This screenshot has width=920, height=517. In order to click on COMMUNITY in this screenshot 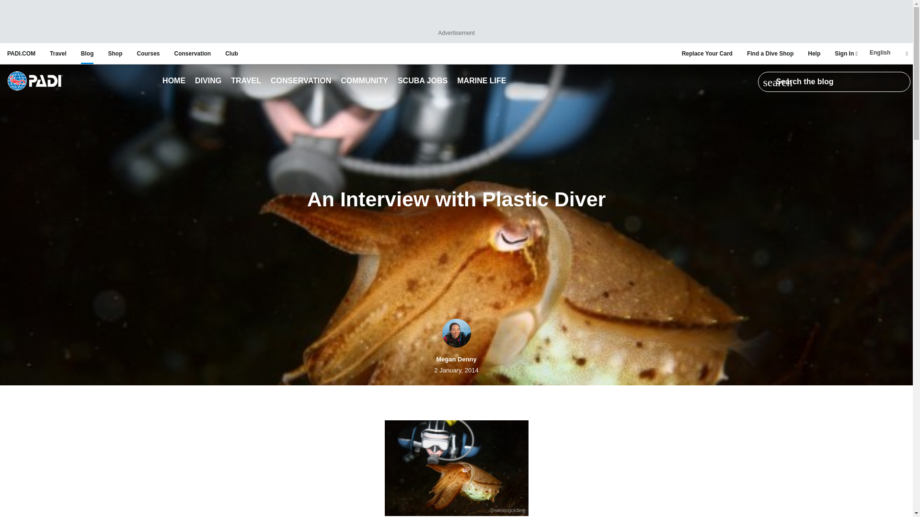, I will do `click(364, 81)`.